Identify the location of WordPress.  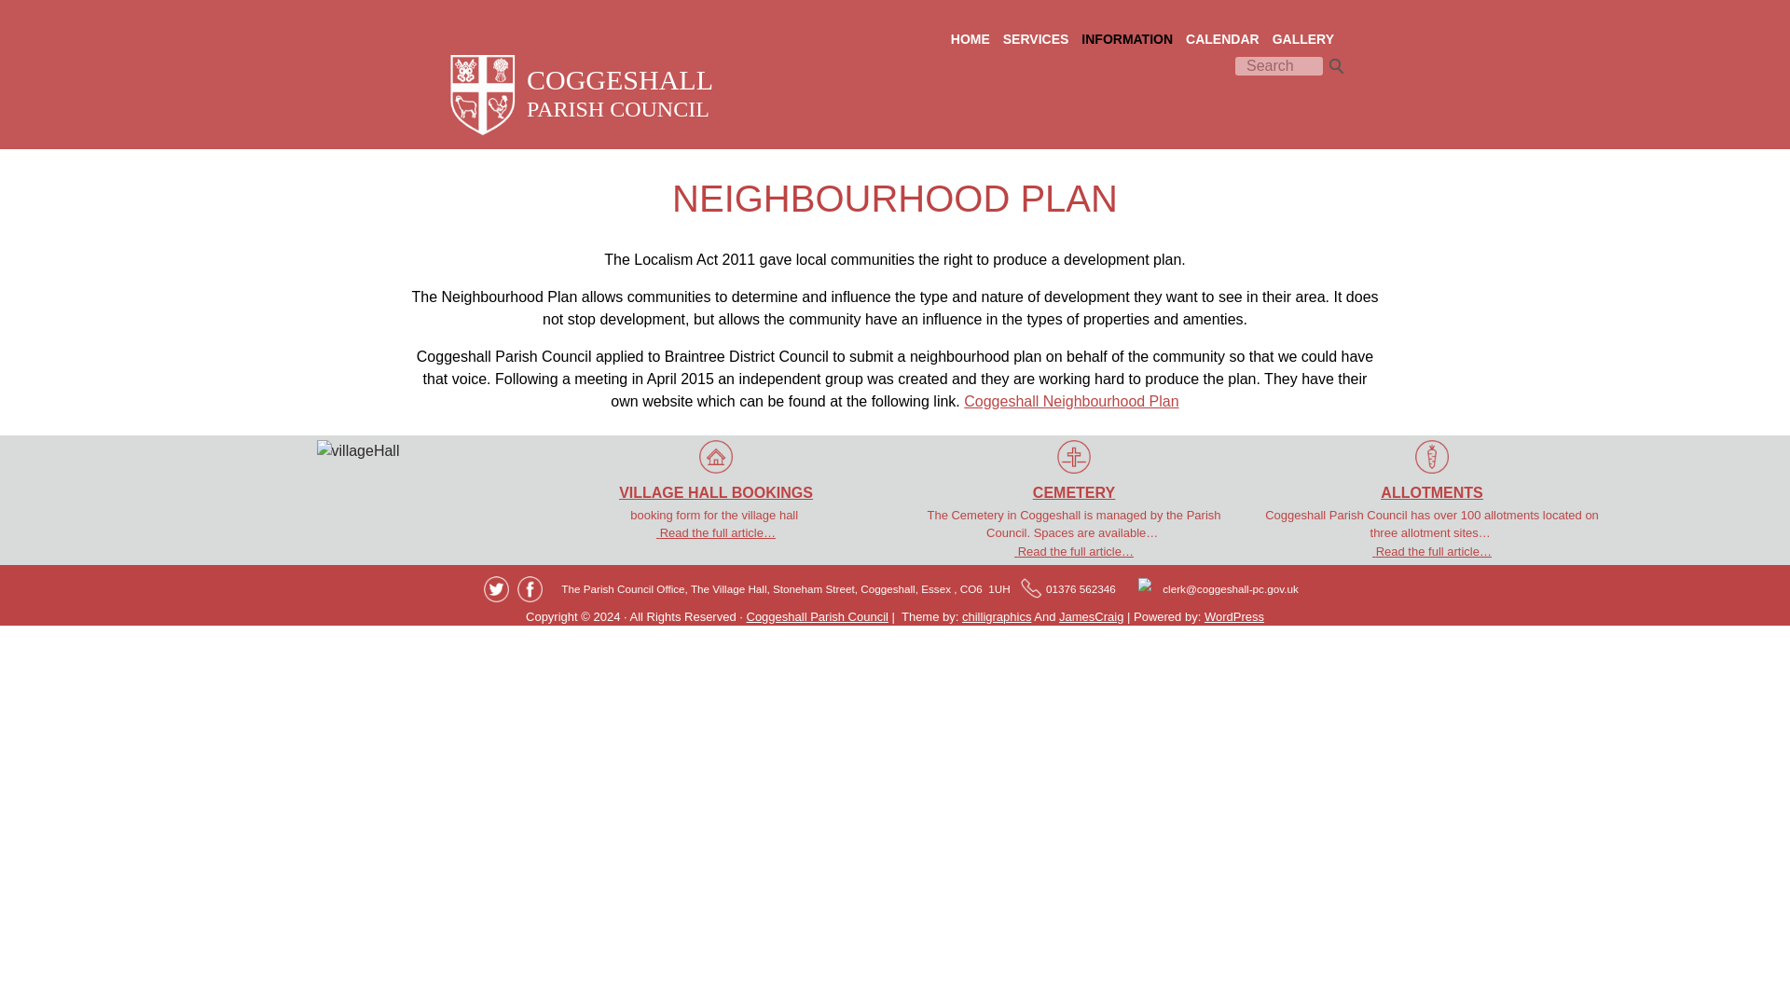
(1234, 616).